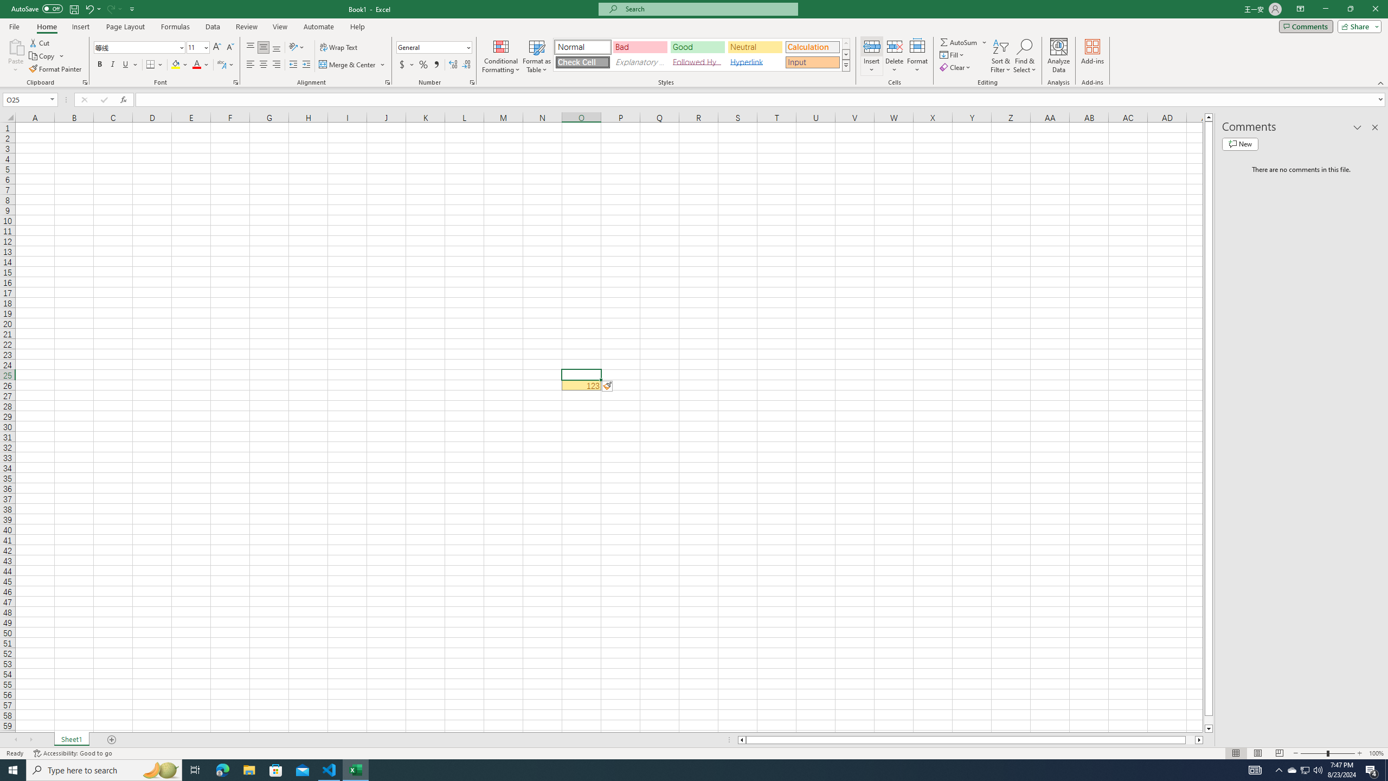 The image size is (1388, 781). What do you see at coordinates (964, 42) in the screenshot?
I see `AutoSum` at bounding box center [964, 42].